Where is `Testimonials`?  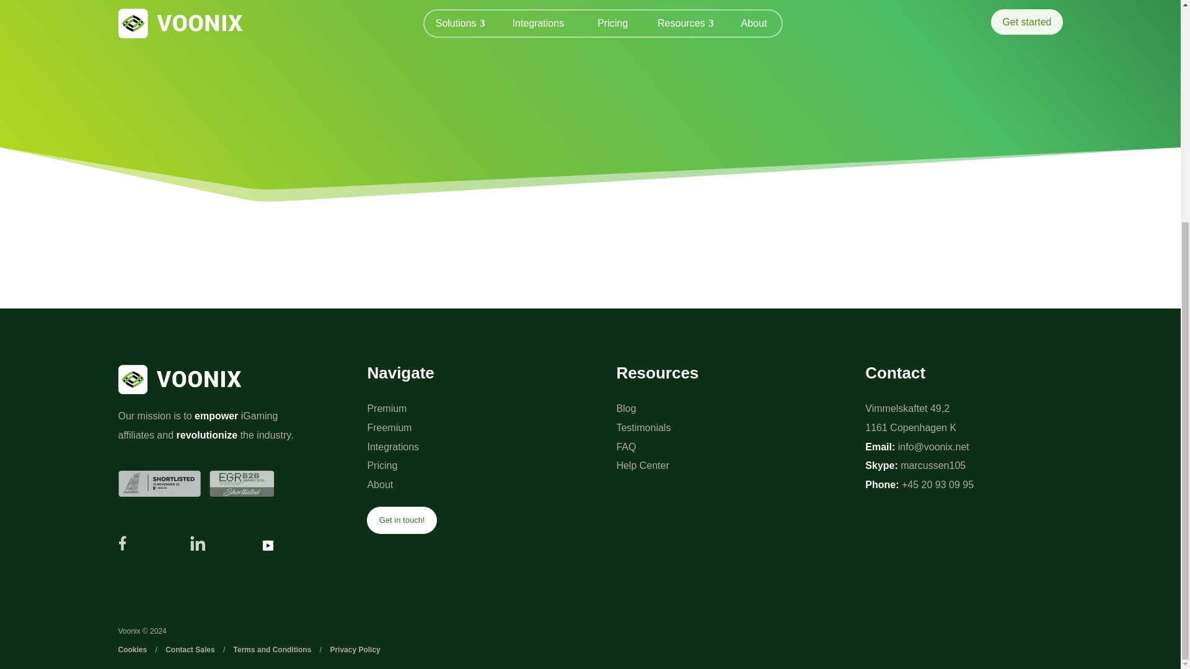 Testimonials is located at coordinates (643, 427).